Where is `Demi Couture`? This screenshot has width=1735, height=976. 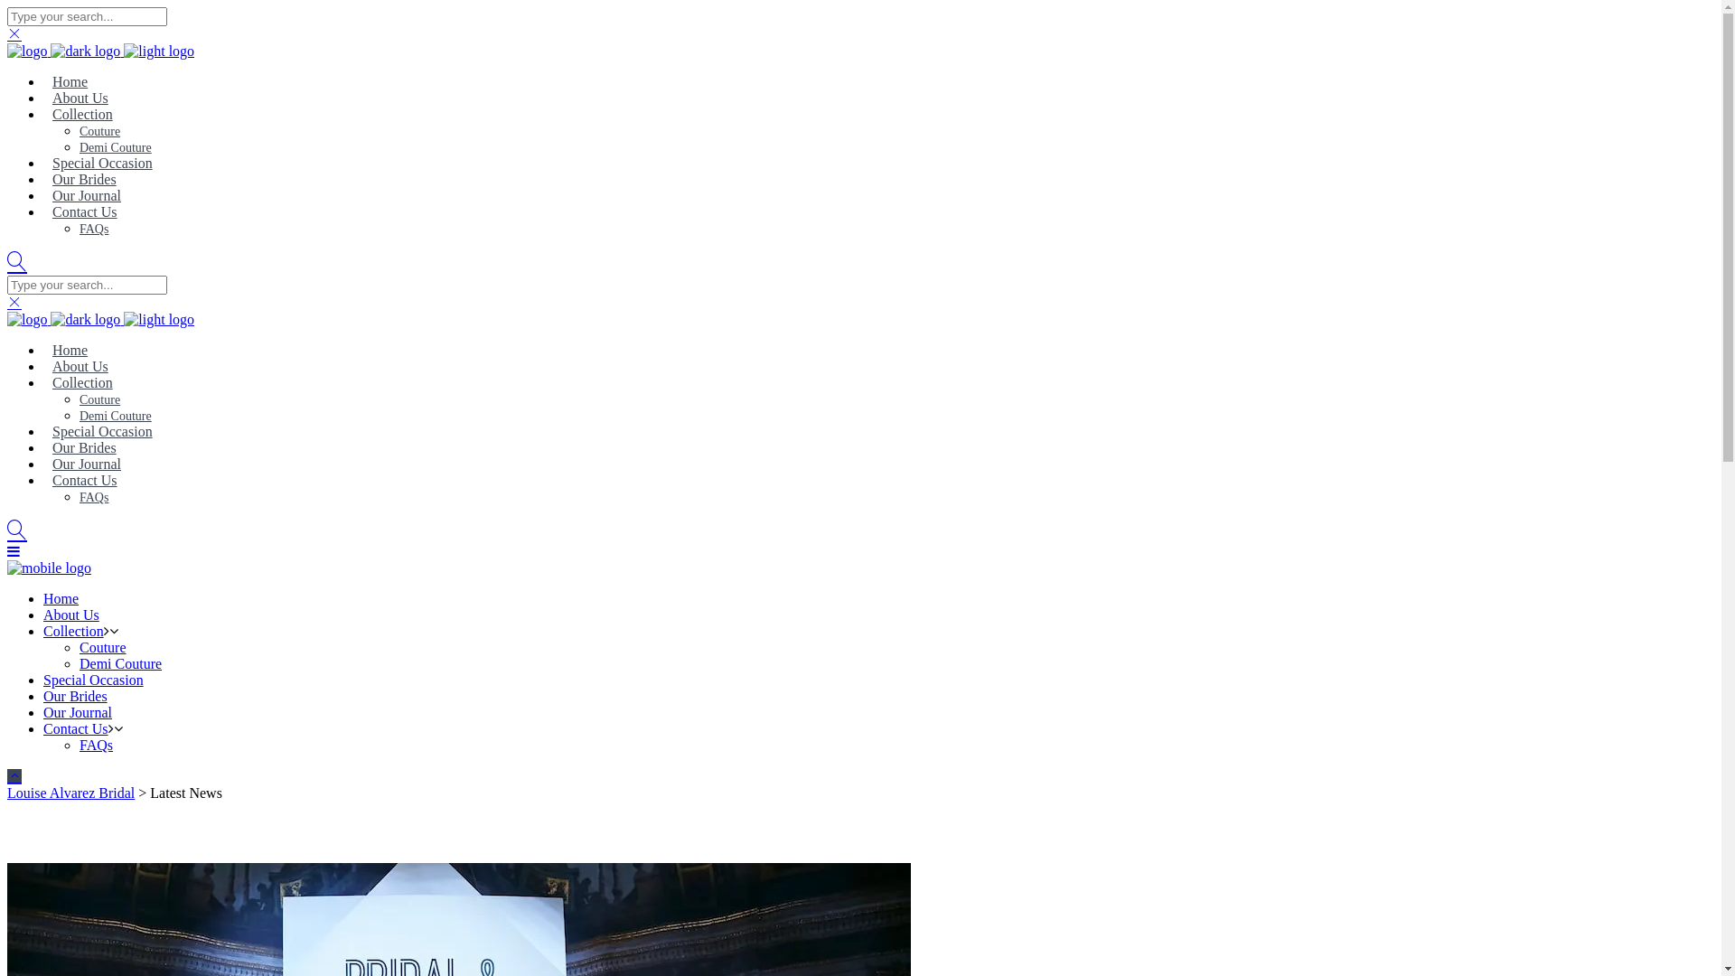 Demi Couture is located at coordinates (116, 147).